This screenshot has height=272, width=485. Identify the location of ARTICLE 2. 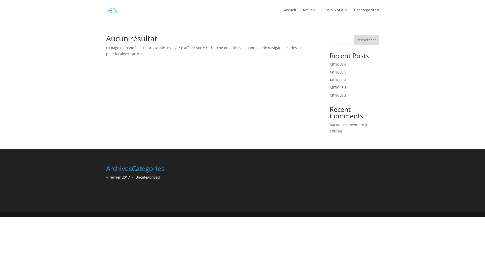
(338, 95).